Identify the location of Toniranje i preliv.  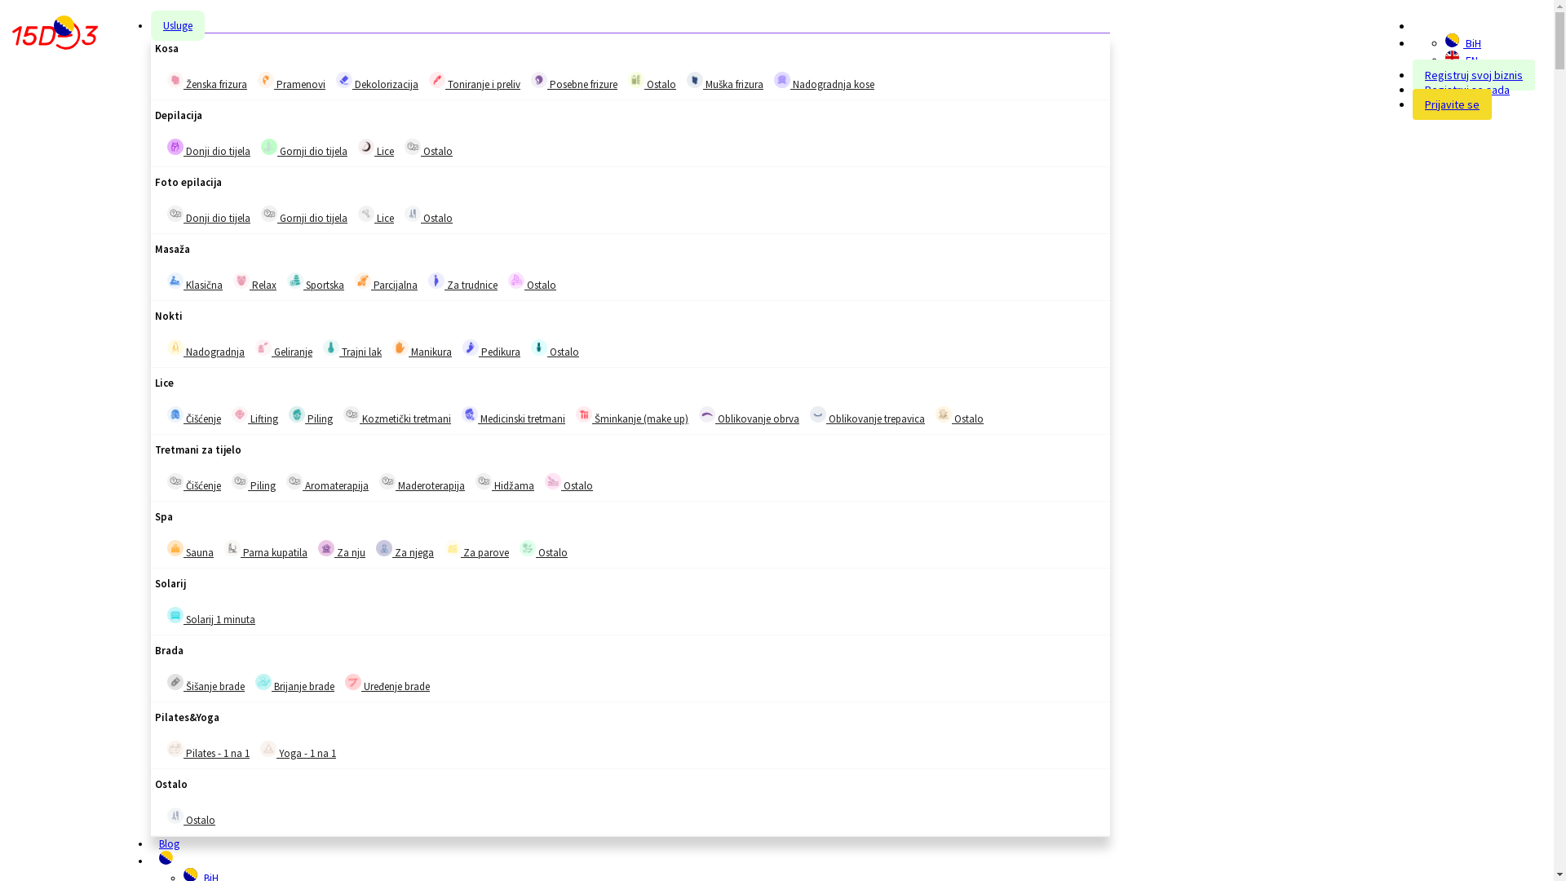
(437, 80).